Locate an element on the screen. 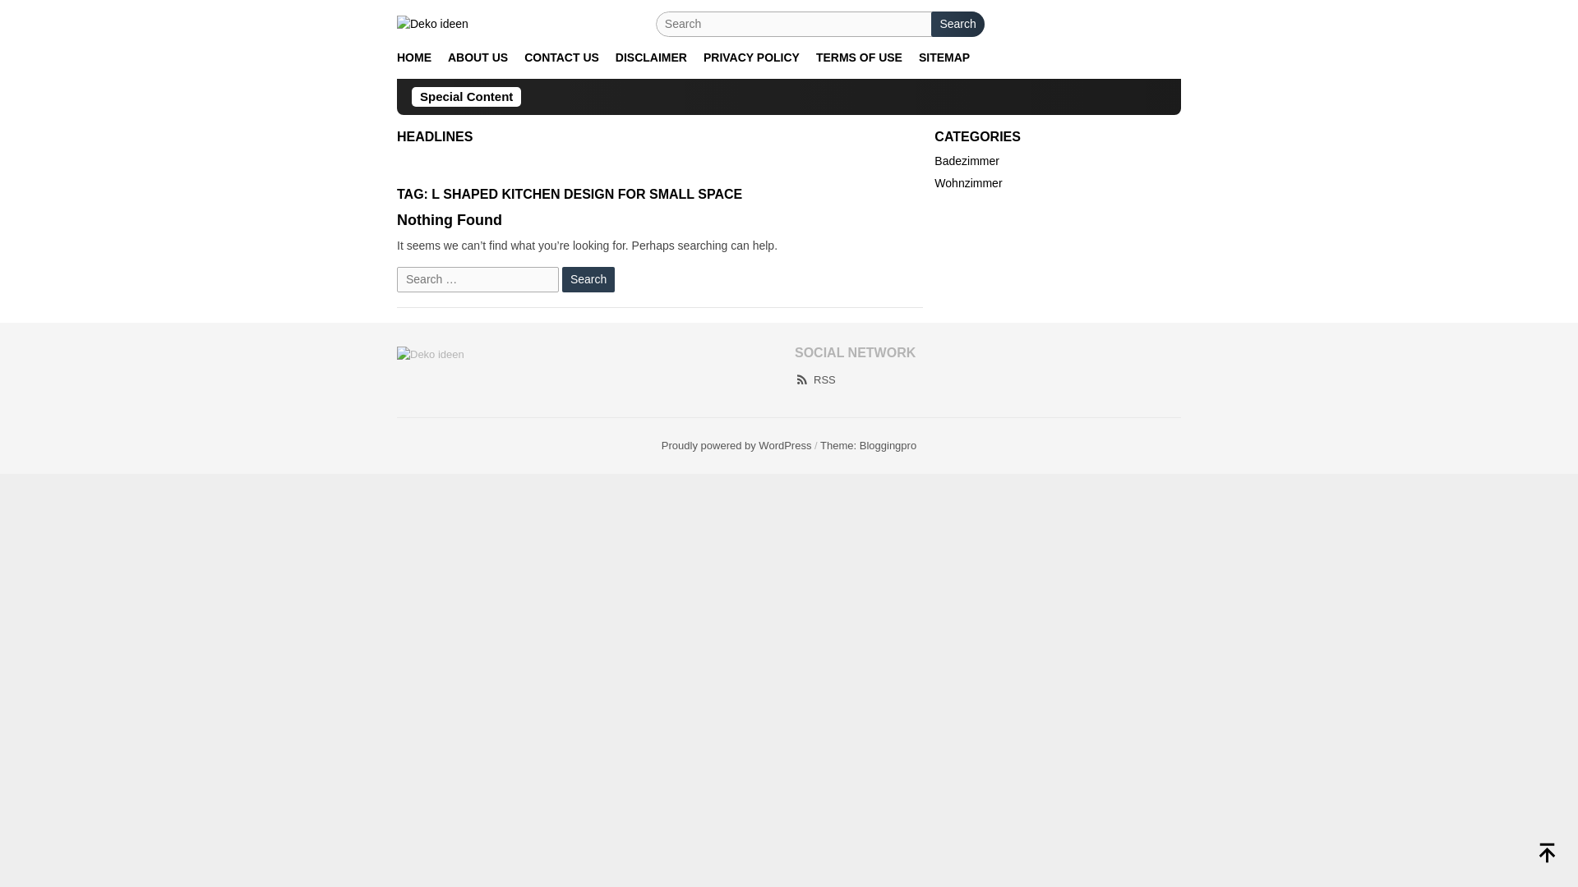  RSS is located at coordinates (815, 379).